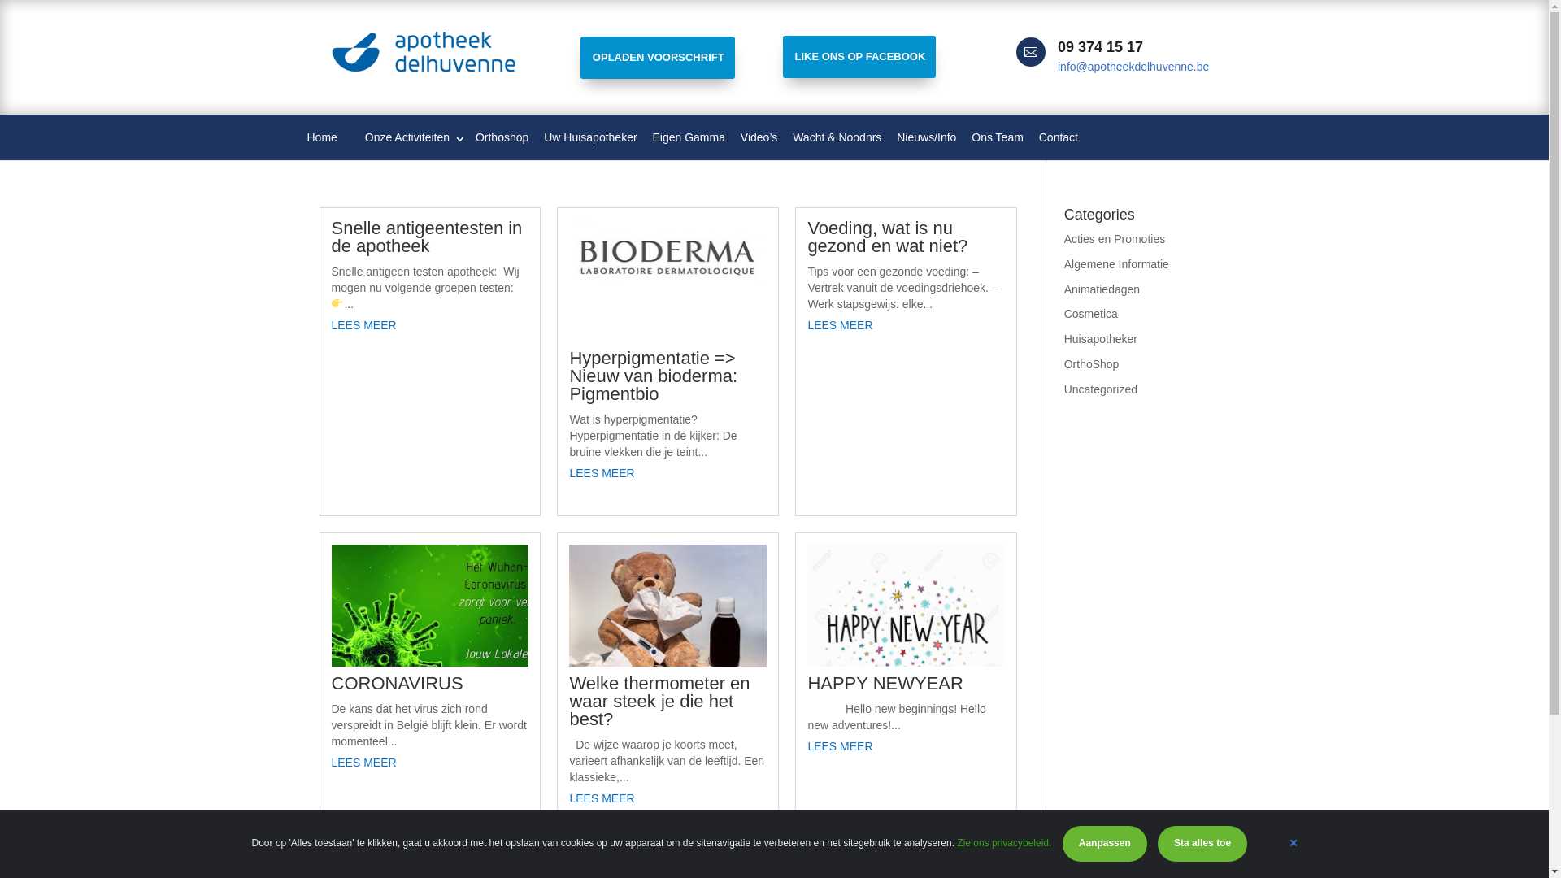  I want to click on Uw Huisapotheker, so click(590, 137).